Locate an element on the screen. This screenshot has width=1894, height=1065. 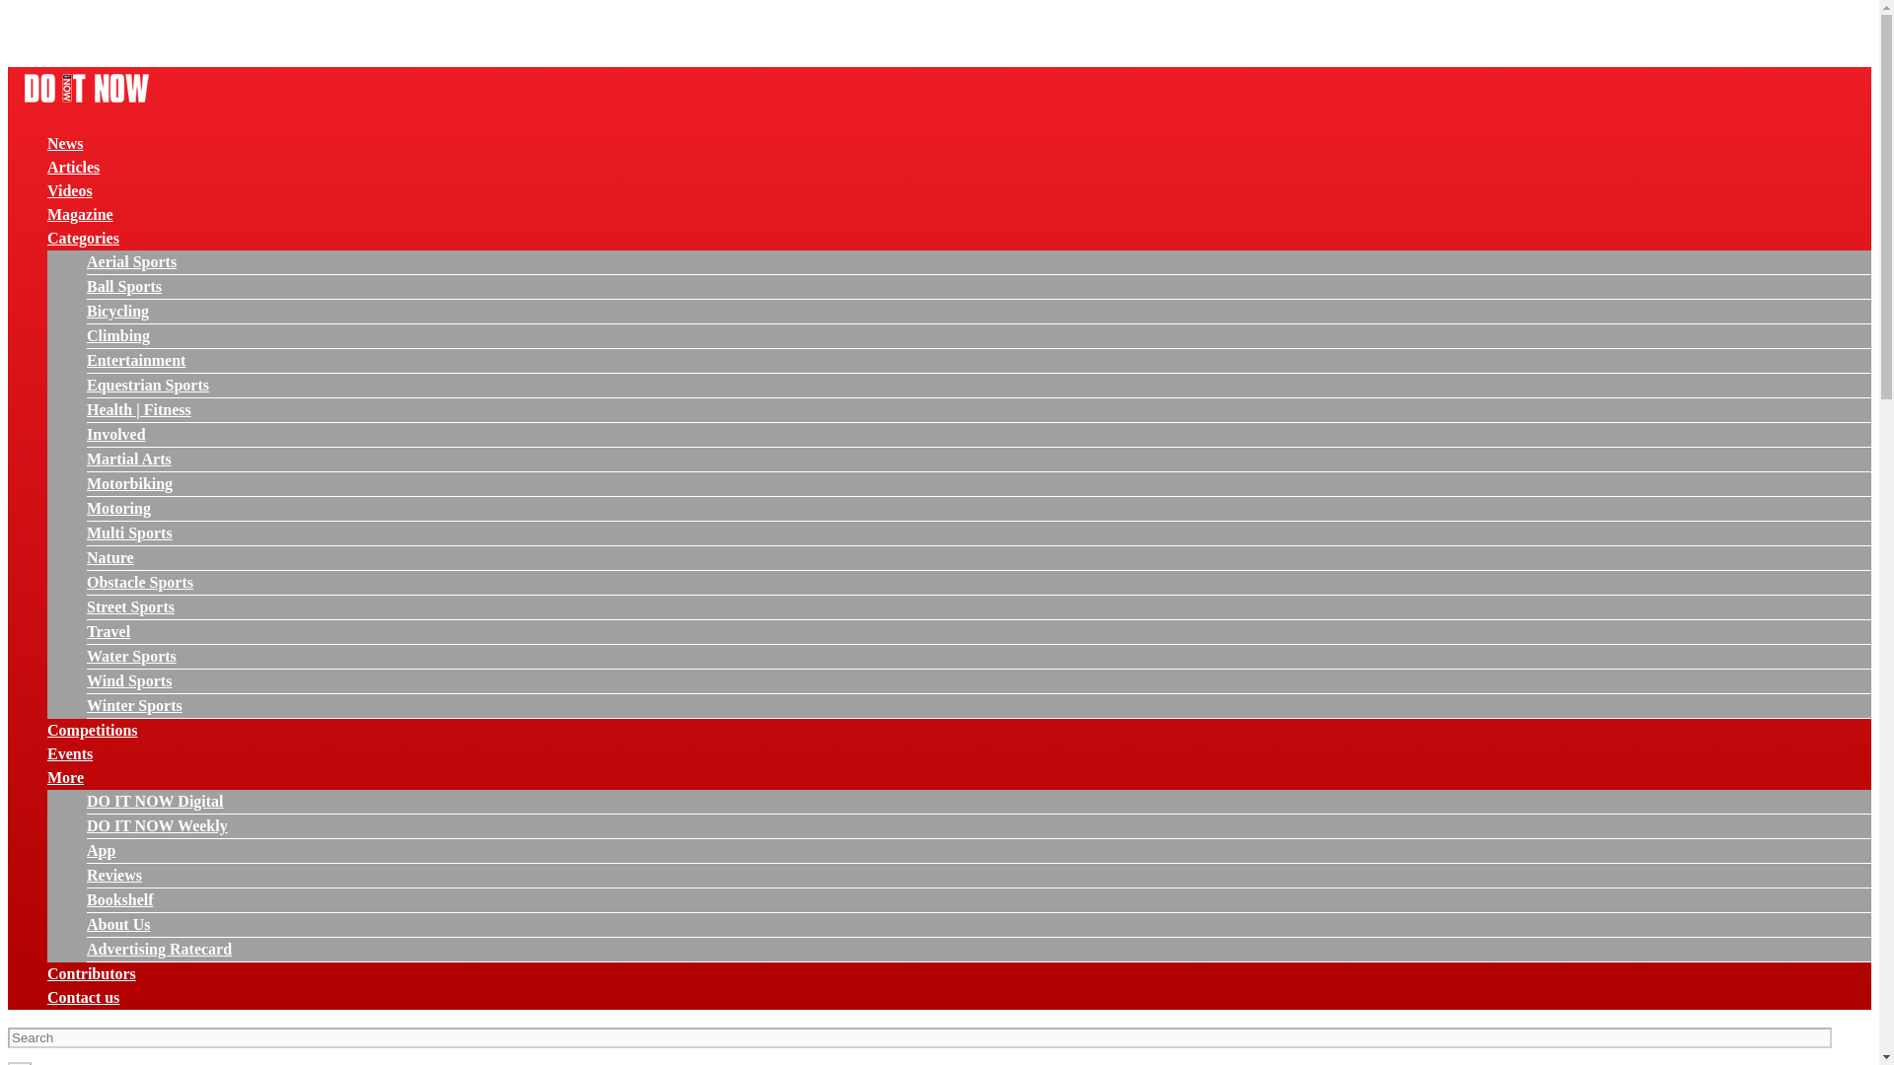
Motoring is located at coordinates (118, 507).